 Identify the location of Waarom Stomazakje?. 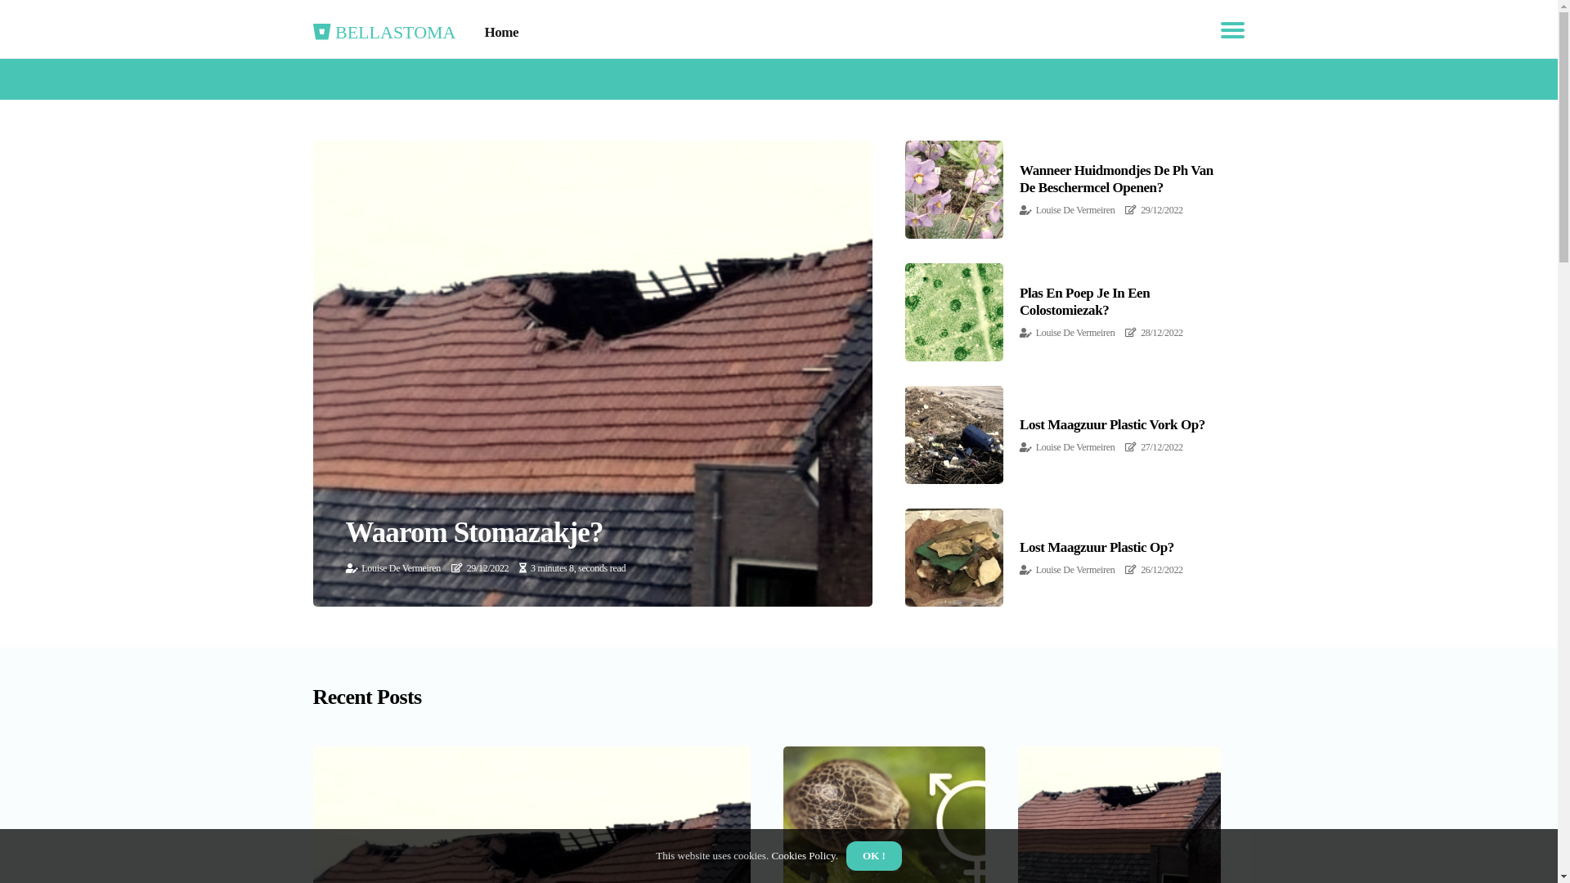
(474, 533).